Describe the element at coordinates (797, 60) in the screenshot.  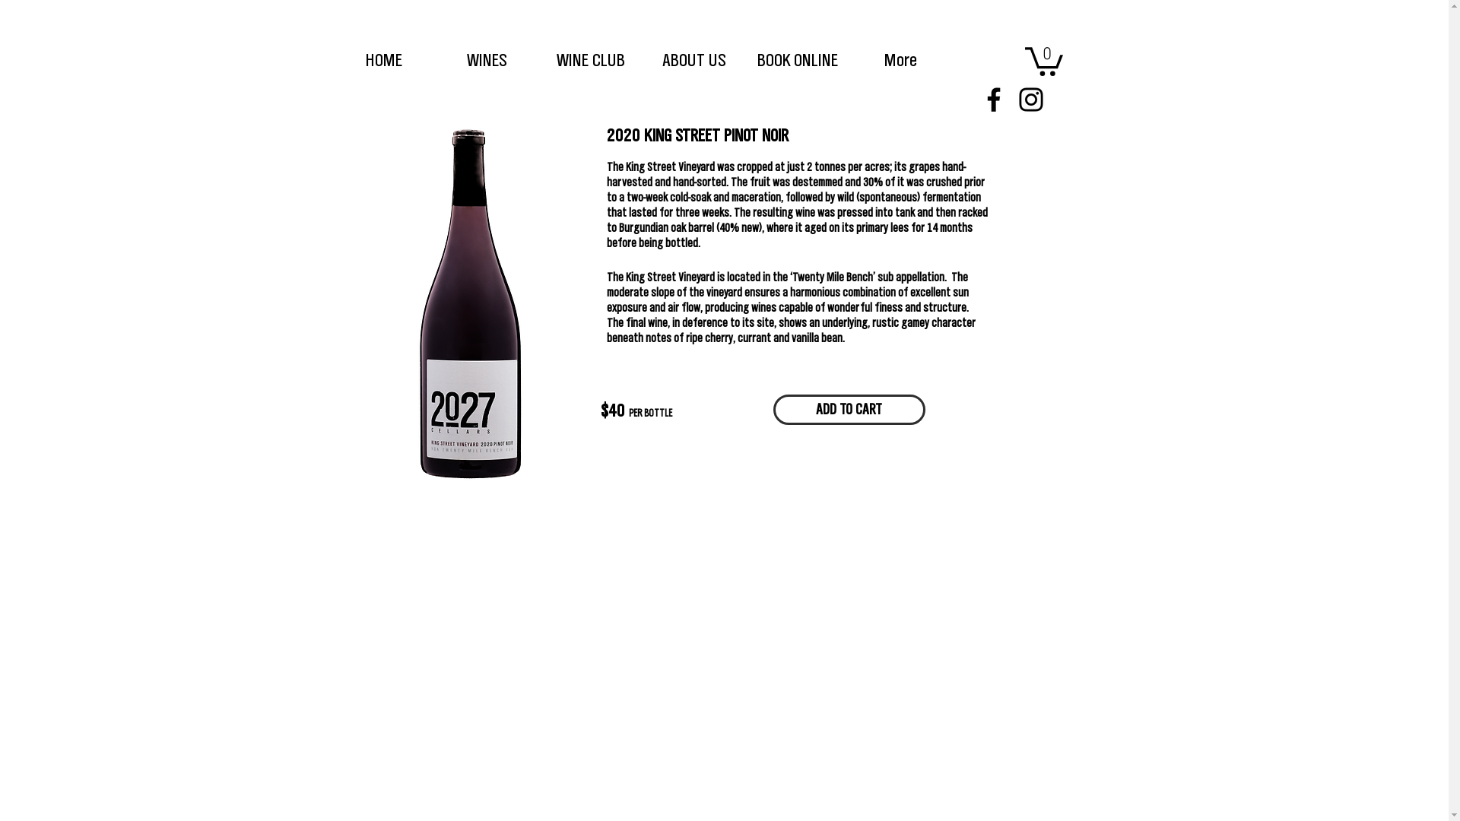
I see `BOOK ONLINE` at that location.